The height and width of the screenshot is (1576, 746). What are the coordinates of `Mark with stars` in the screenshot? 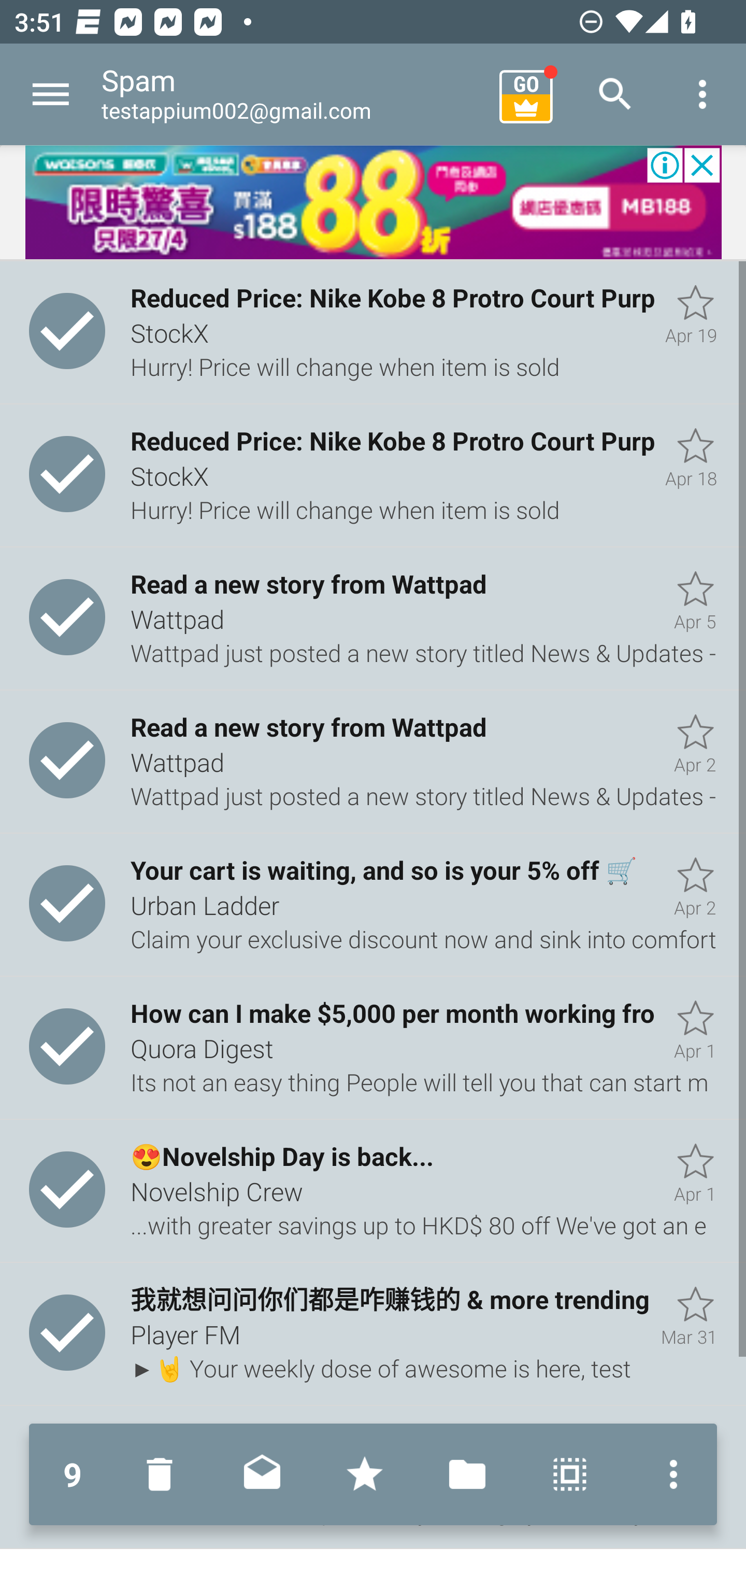 It's located at (365, 1474).